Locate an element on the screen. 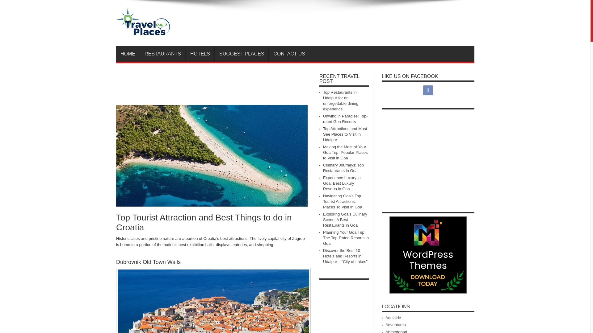  Advertisement is located at coordinates (362, 24).